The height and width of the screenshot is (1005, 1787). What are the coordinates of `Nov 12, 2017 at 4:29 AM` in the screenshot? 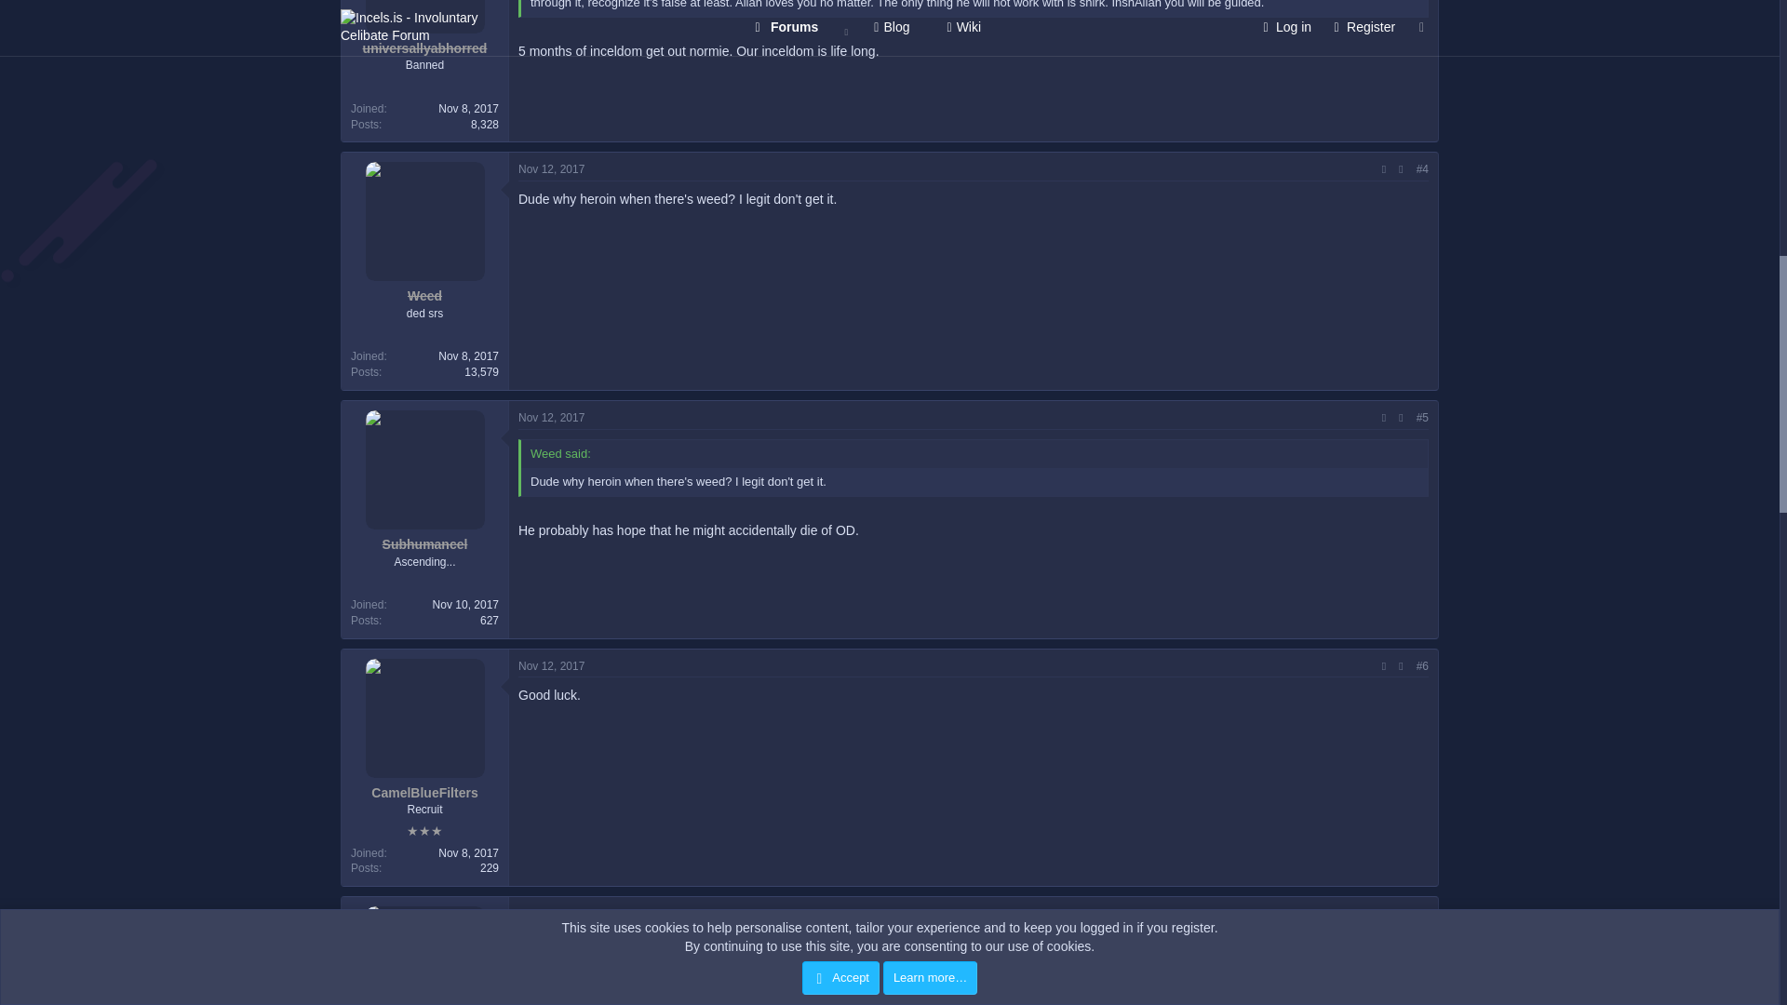 It's located at (551, 417).